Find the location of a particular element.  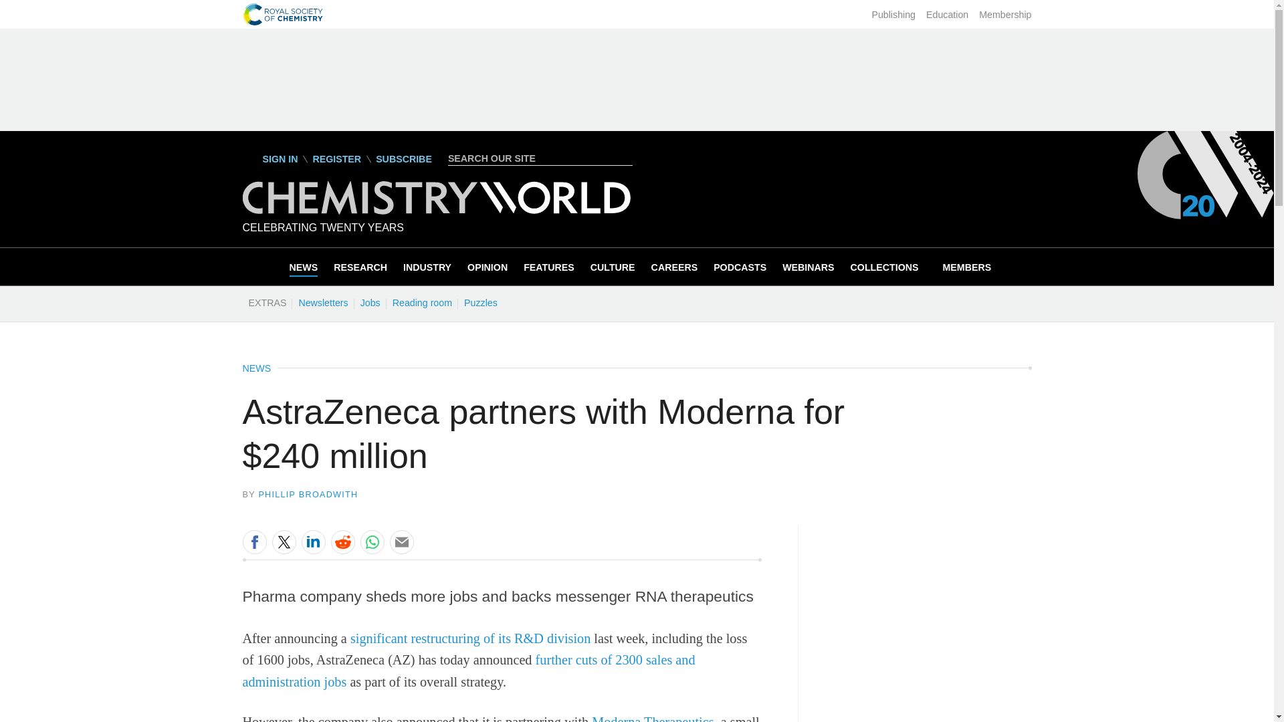

Share this on WhatsApp is located at coordinates (372, 541).